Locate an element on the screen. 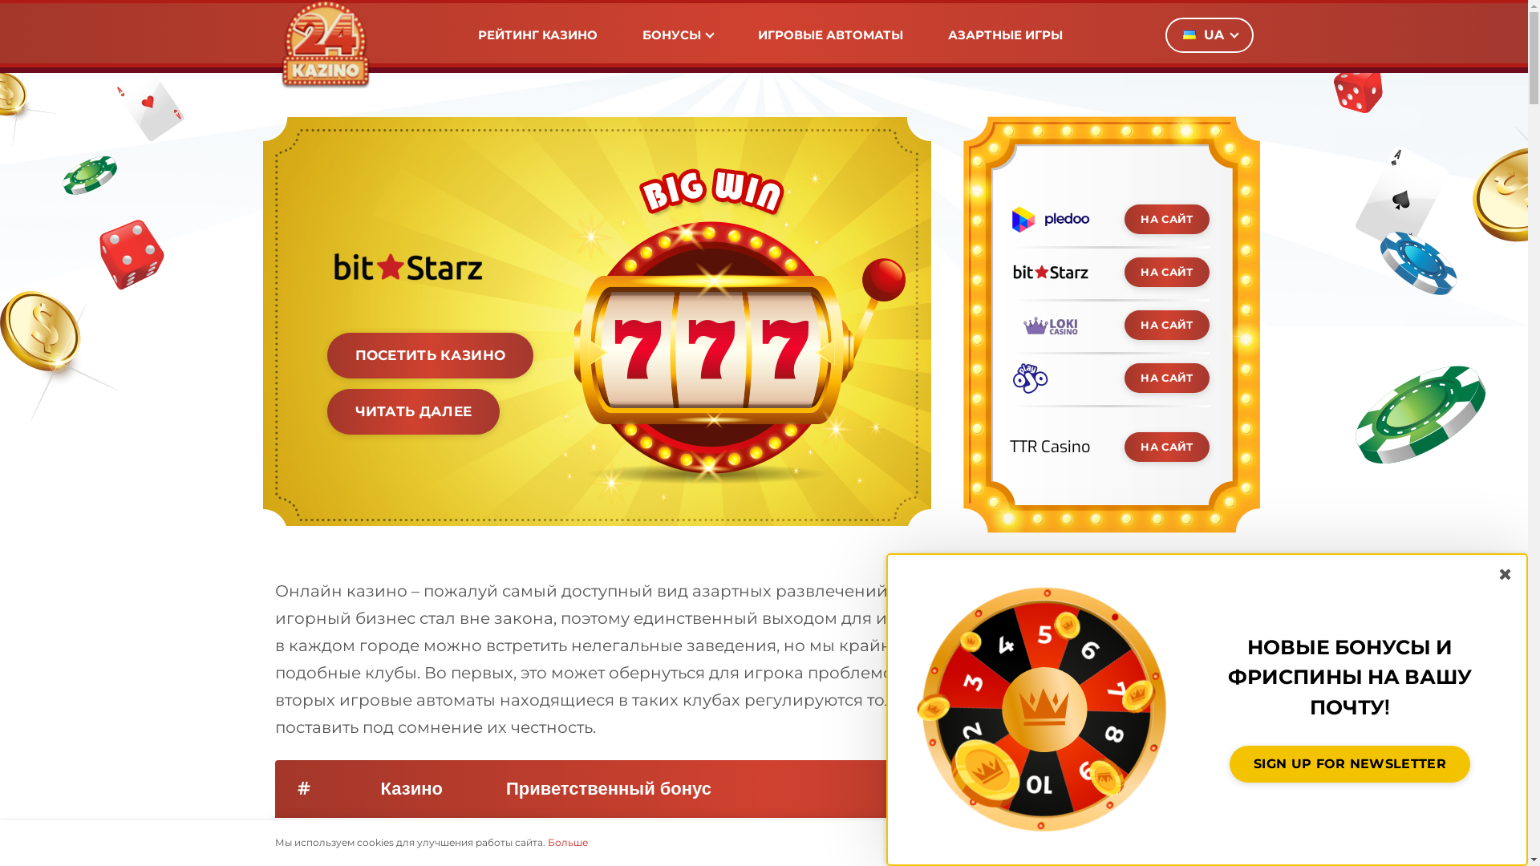 The height and width of the screenshot is (866, 1540). UA is located at coordinates (1209, 35).